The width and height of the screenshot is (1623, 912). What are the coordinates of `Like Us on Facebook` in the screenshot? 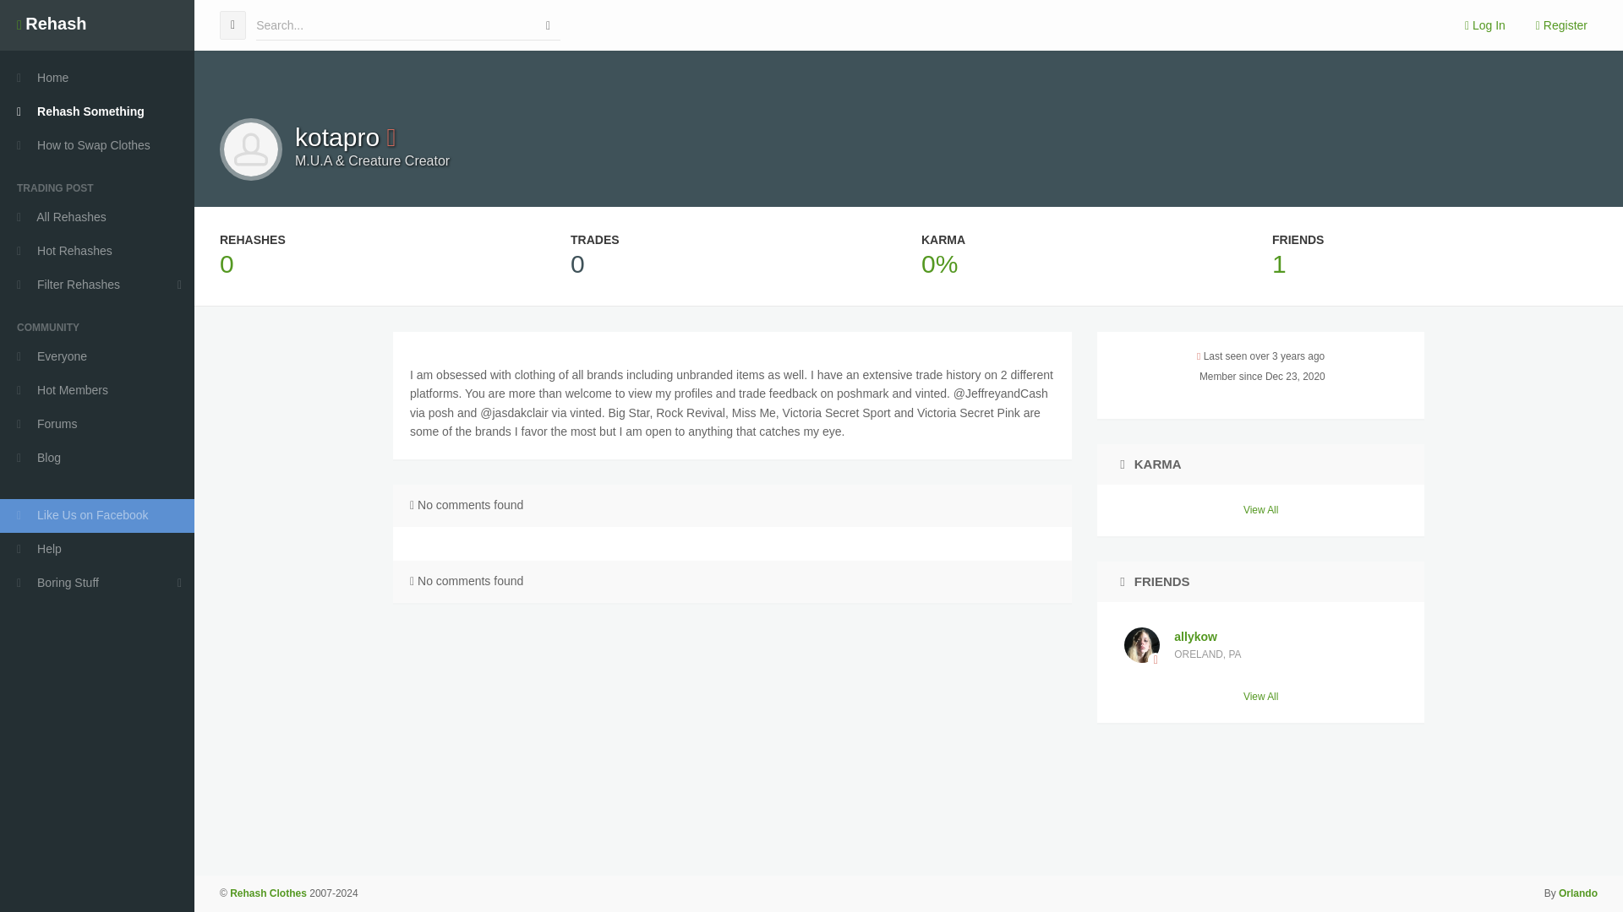 It's located at (1260, 696).